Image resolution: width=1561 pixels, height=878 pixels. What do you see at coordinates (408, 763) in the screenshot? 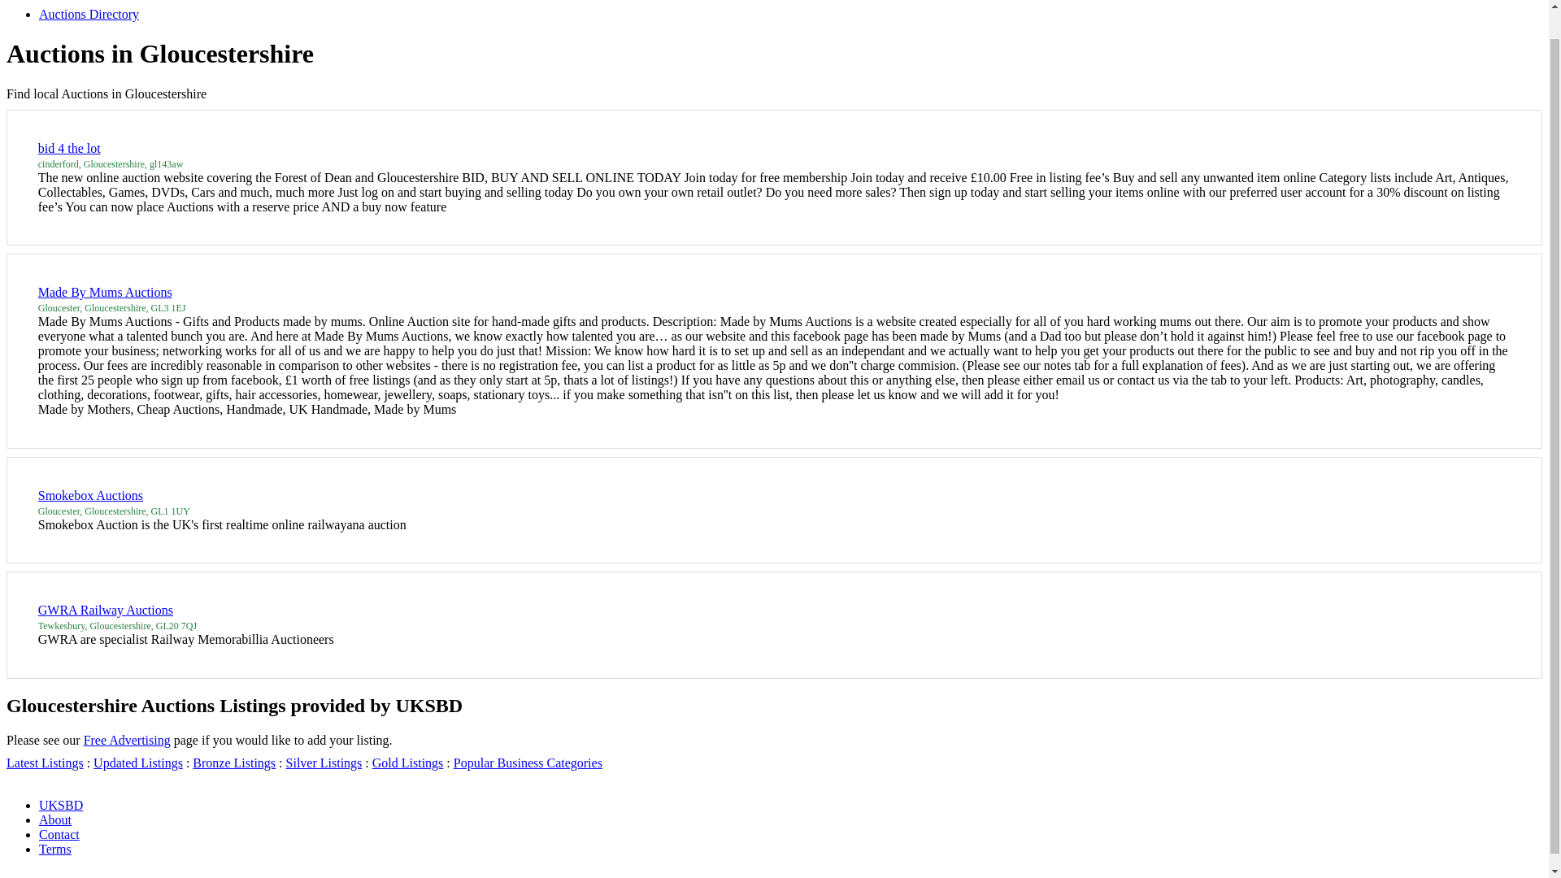
I see `Gold Listings` at bounding box center [408, 763].